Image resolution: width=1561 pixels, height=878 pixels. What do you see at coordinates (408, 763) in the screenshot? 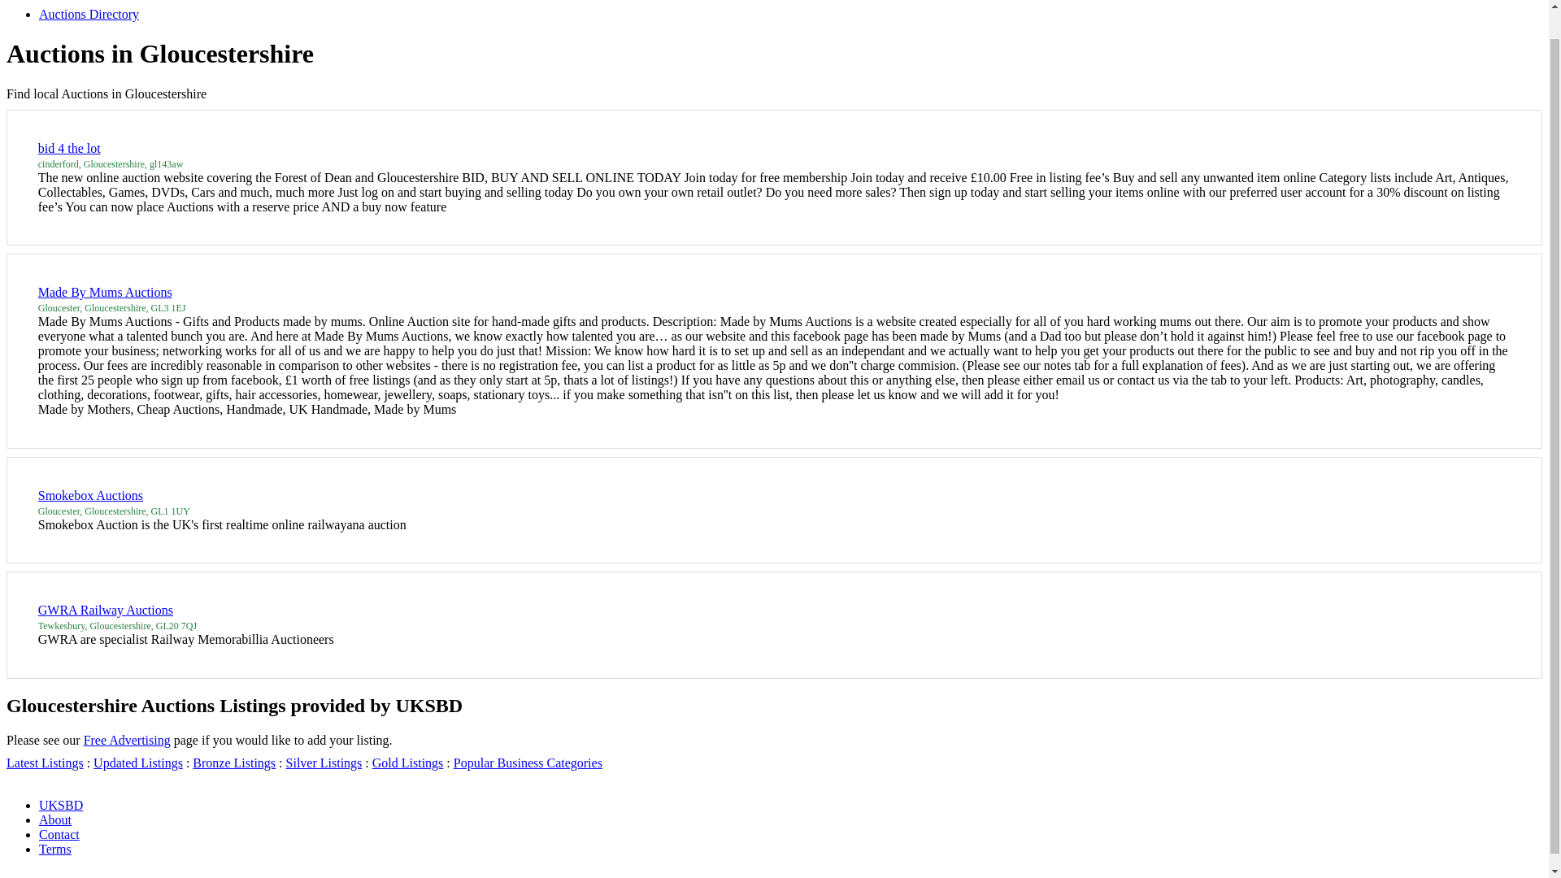
I see `Gold Listings` at bounding box center [408, 763].